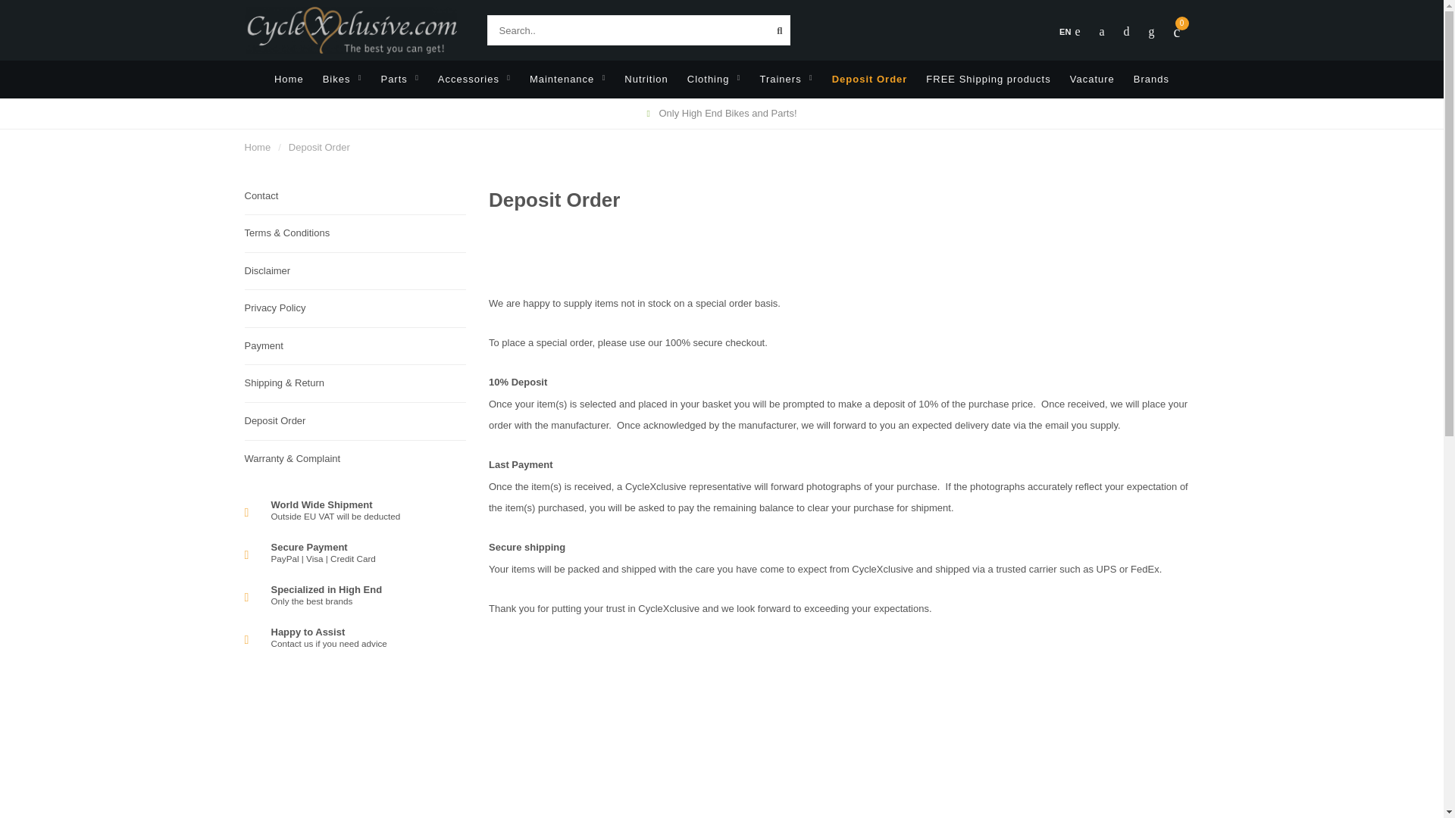 The image size is (1455, 818). I want to click on Wishlist, so click(1126, 32).